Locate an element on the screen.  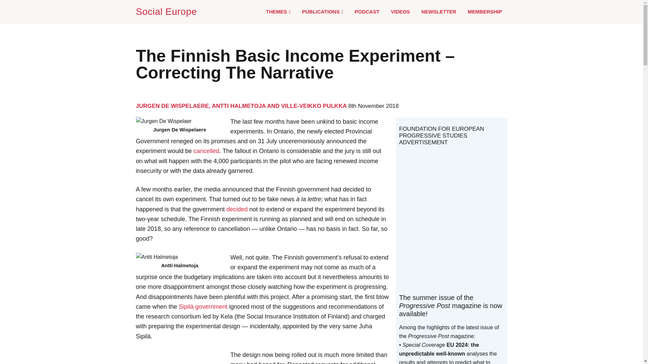
PODCAST is located at coordinates (367, 11).